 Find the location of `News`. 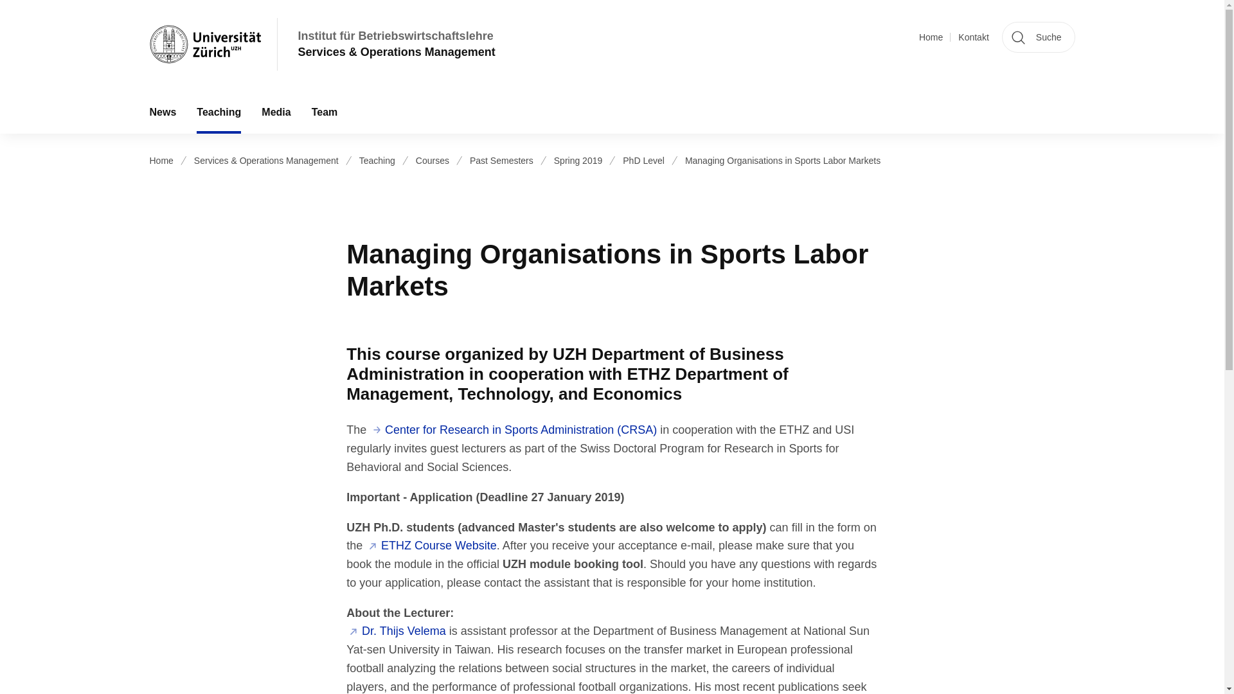

News is located at coordinates (162, 112).